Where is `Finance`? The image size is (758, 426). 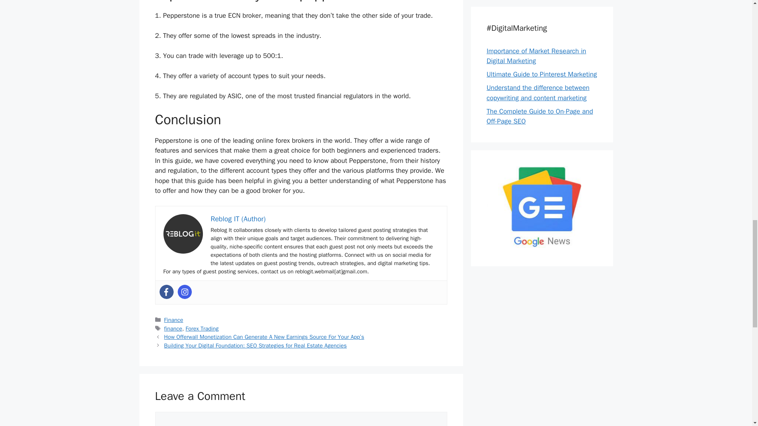 Finance is located at coordinates (174, 319).